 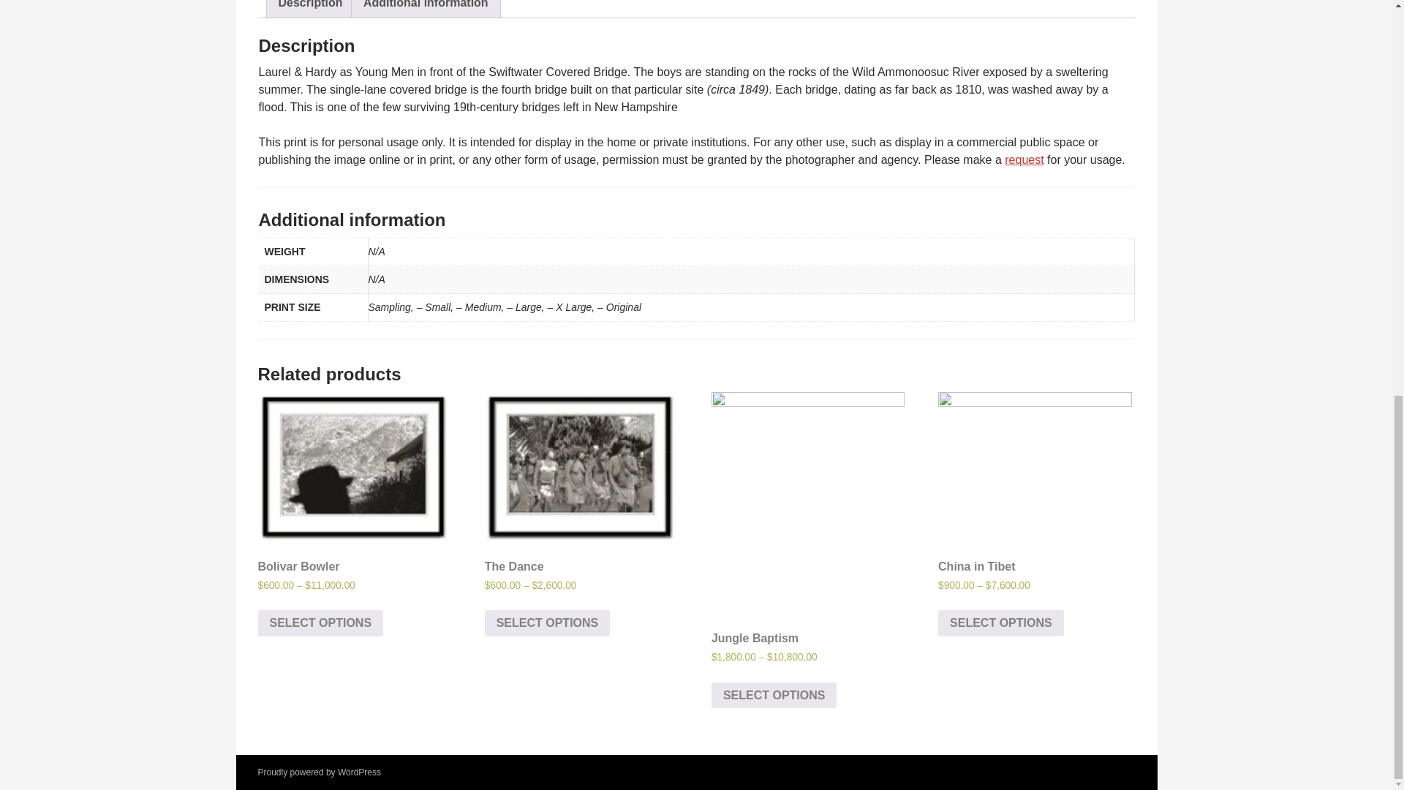 I want to click on Additional information, so click(x=426, y=9).